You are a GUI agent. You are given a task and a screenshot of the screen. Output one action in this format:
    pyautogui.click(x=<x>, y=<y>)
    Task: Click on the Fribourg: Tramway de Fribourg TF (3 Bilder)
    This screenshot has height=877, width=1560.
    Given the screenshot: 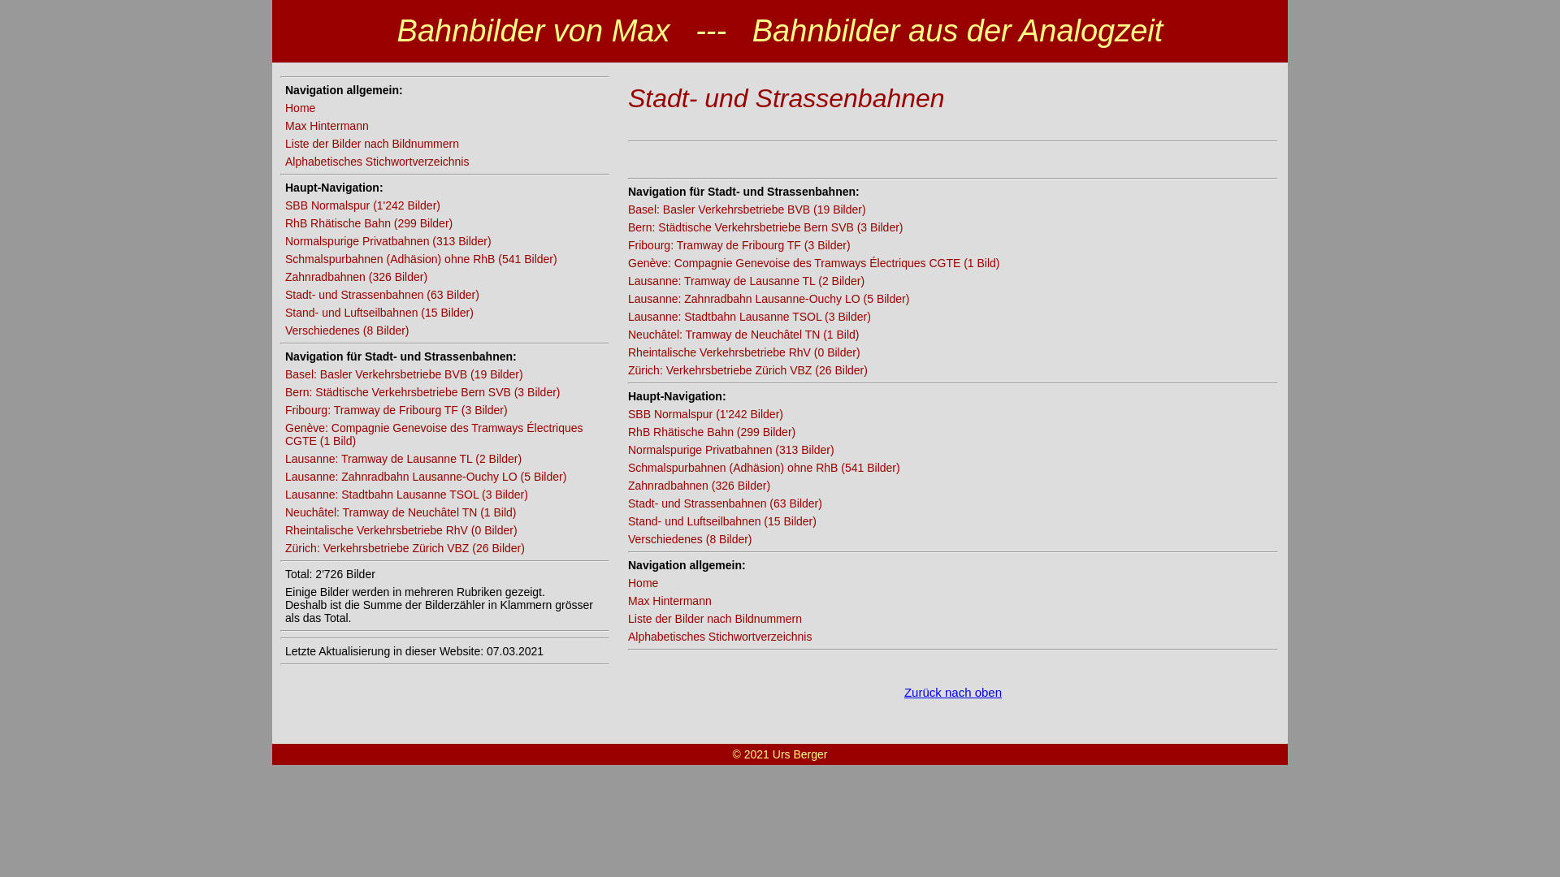 What is the action you would take?
    pyautogui.click(x=396, y=410)
    